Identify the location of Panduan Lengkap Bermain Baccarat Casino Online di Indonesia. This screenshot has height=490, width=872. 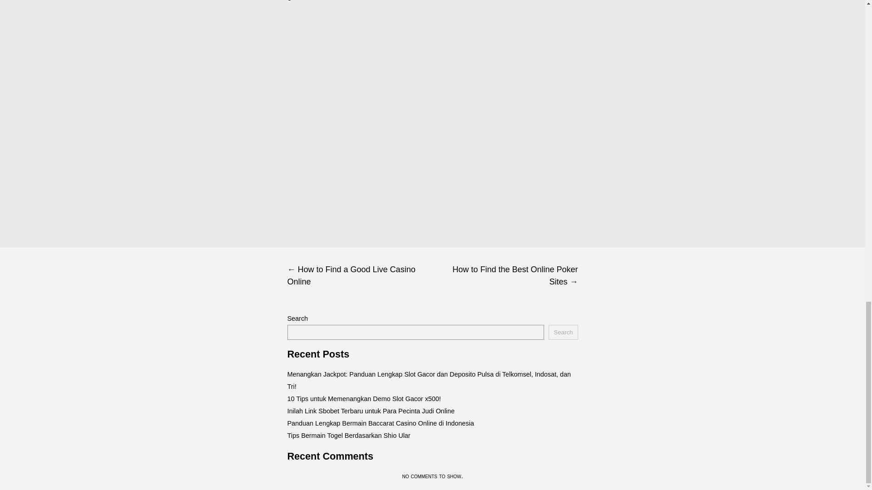
(380, 423).